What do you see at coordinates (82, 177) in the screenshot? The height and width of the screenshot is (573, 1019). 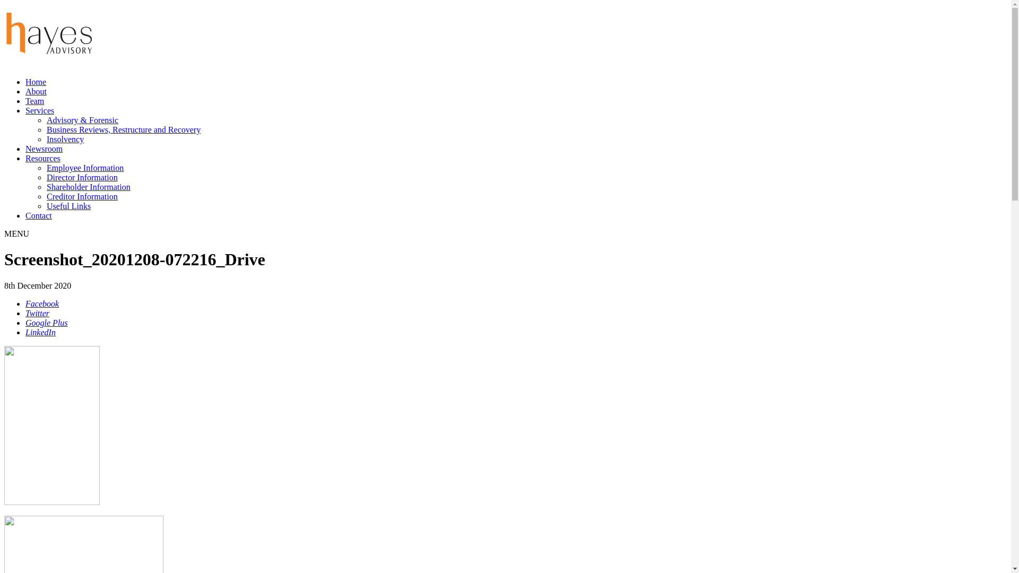 I see `Director Information` at bounding box center [82, 177].